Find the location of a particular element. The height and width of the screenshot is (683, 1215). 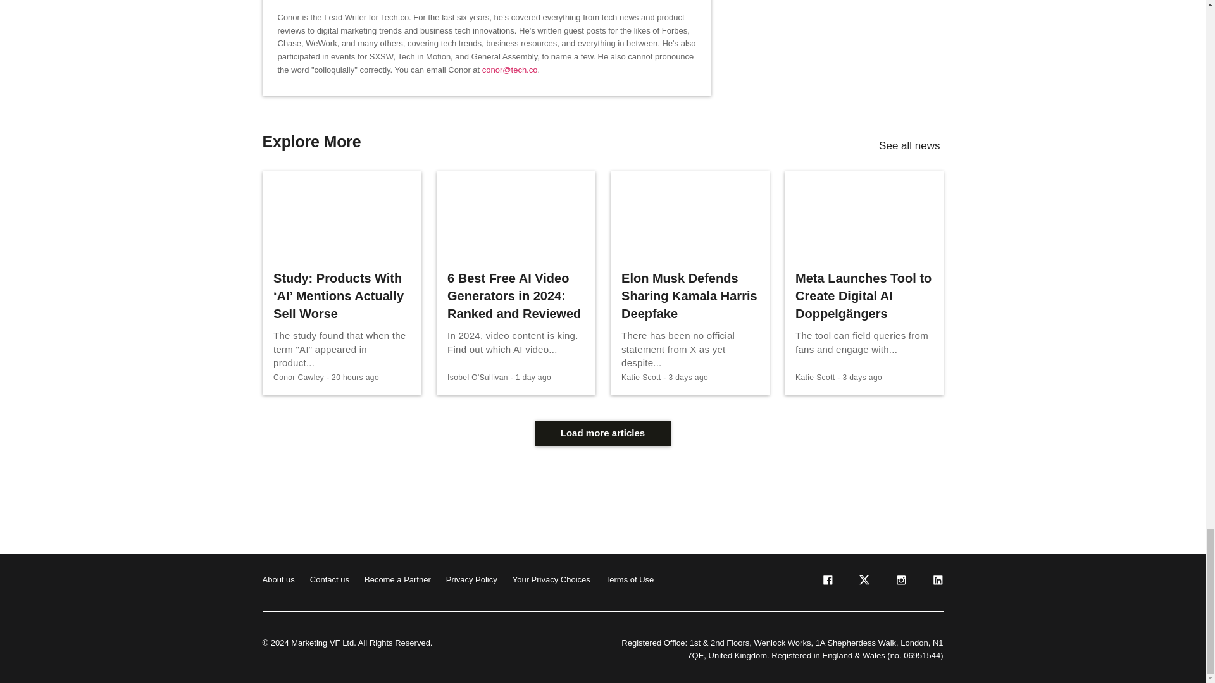

facebook is located at coordinates (826, 582).